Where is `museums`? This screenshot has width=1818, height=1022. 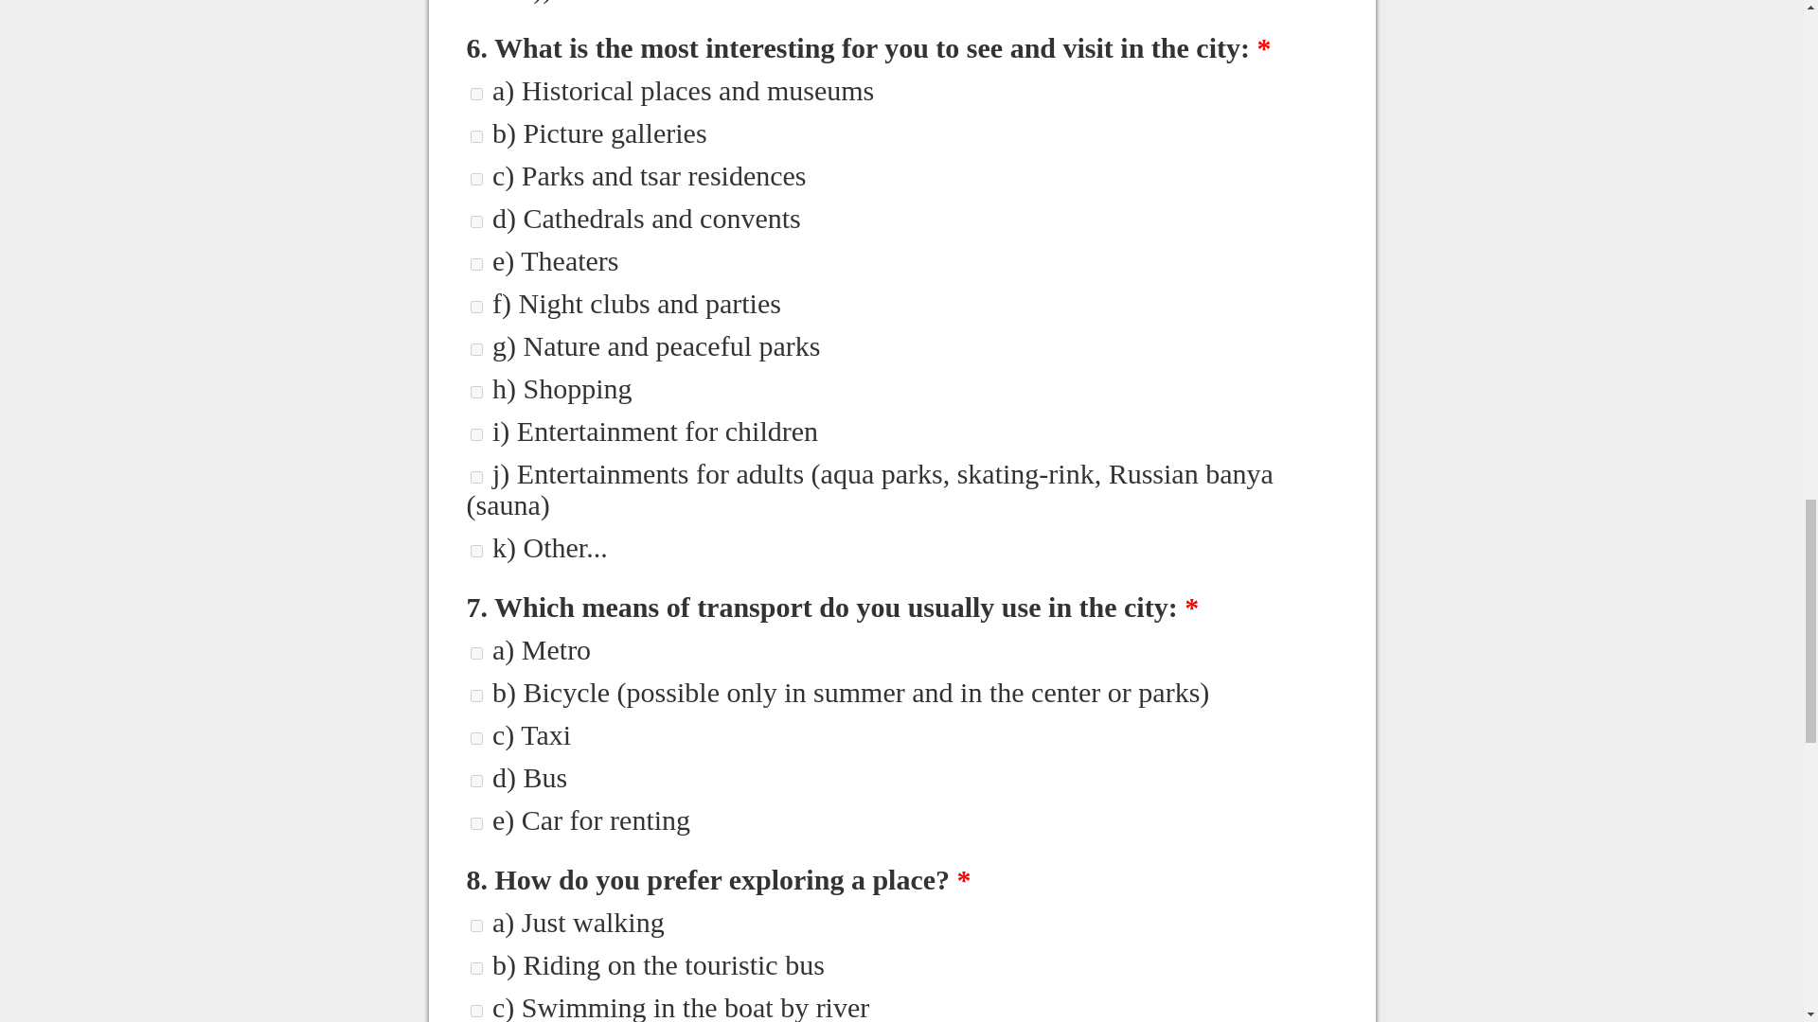
museums is located at coordinates (475, 93).